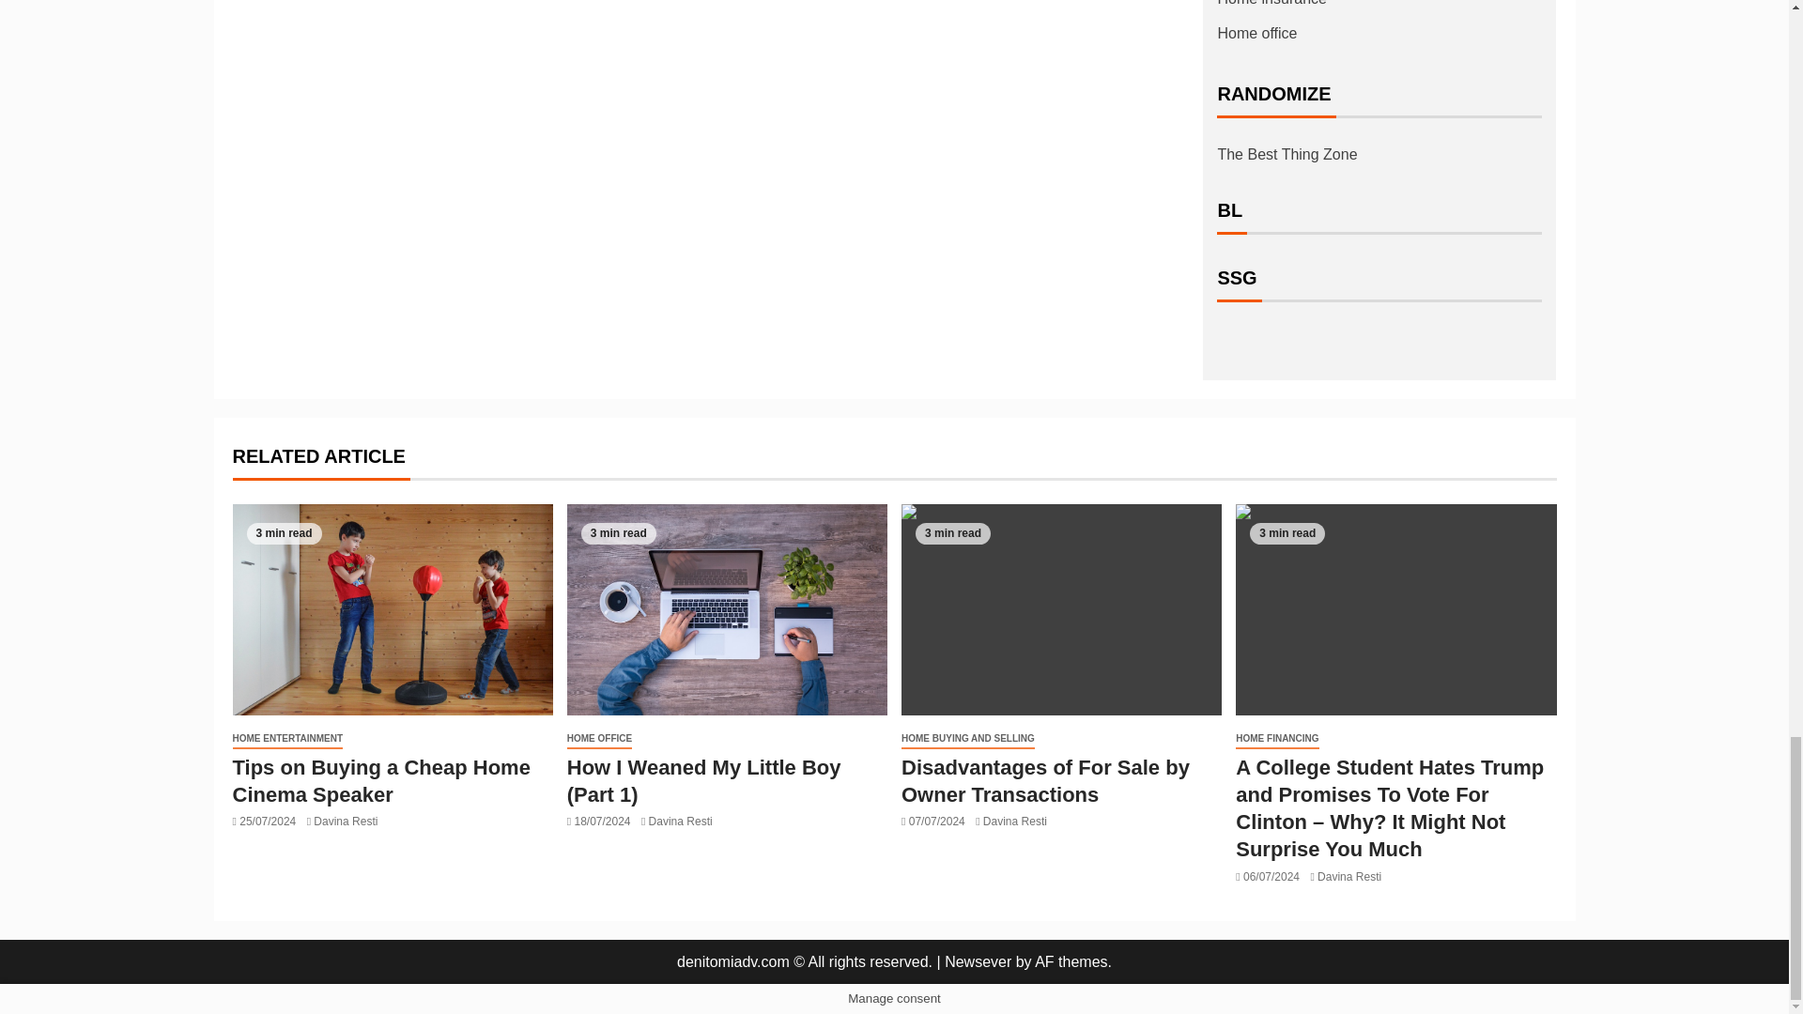  Describe the element at coordinates (393, 609) in the screenshot. I see `Tips on Buying a Cheap Home Cinema Speaker` at that location.